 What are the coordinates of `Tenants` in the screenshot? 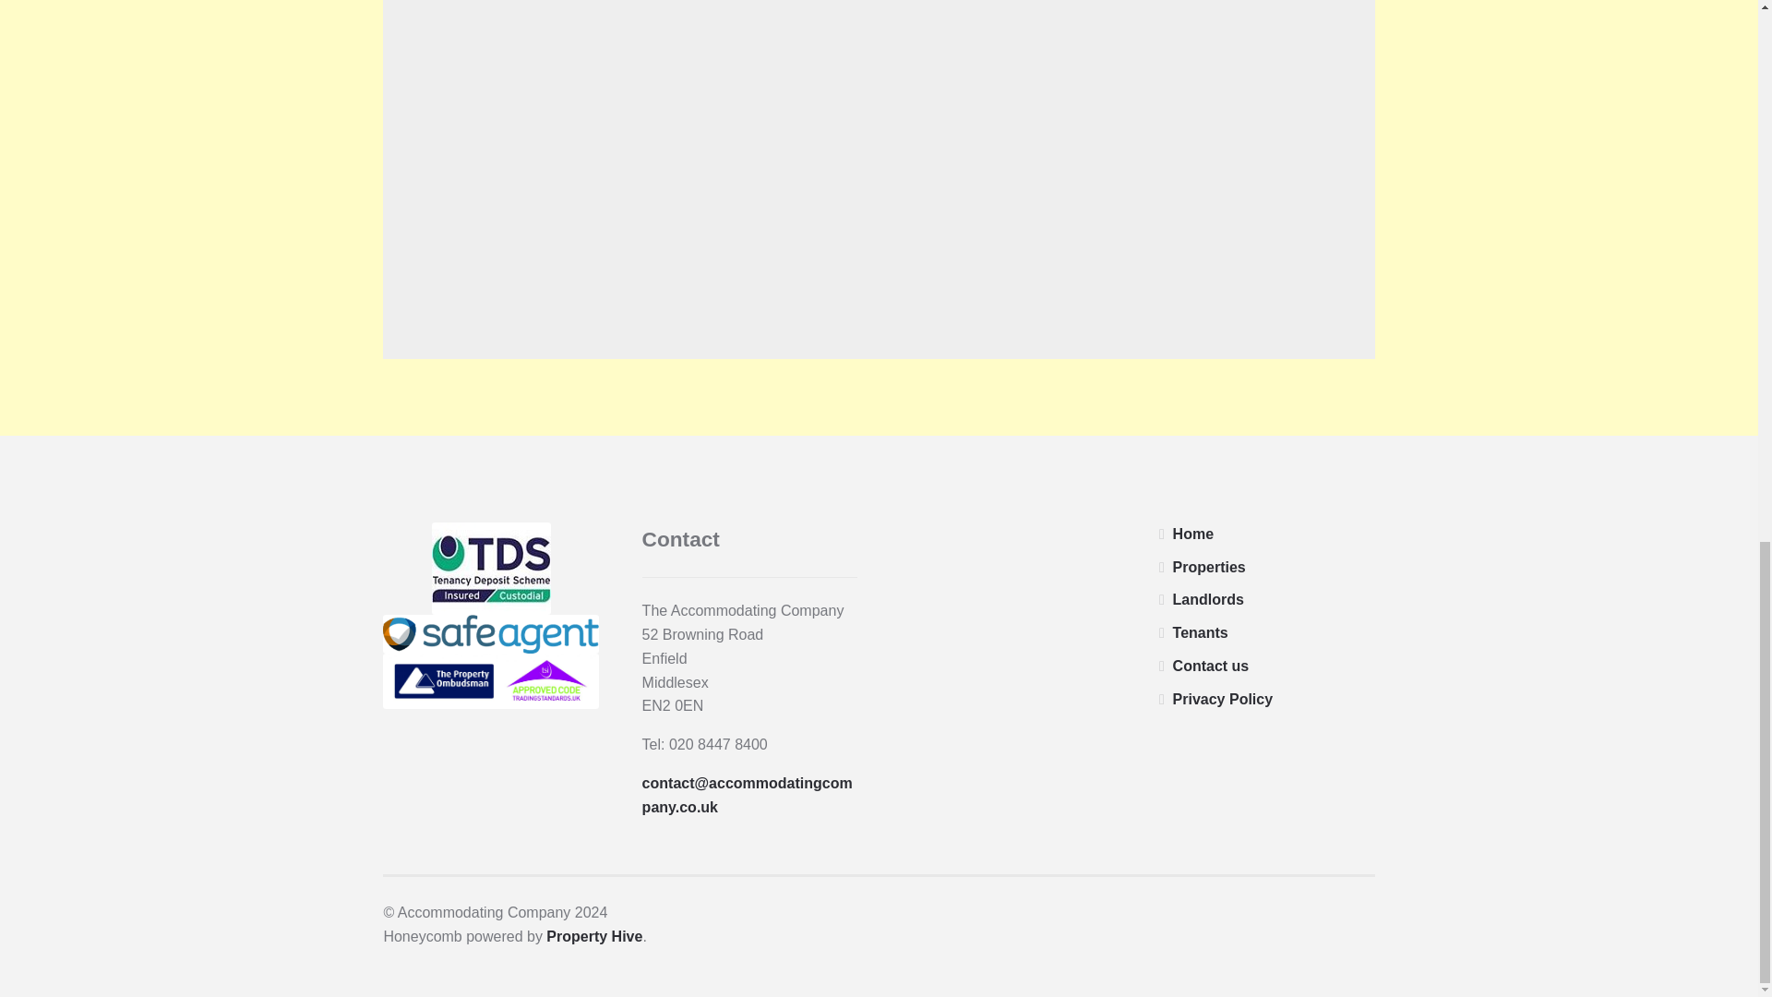 It's located at (1200, 633).